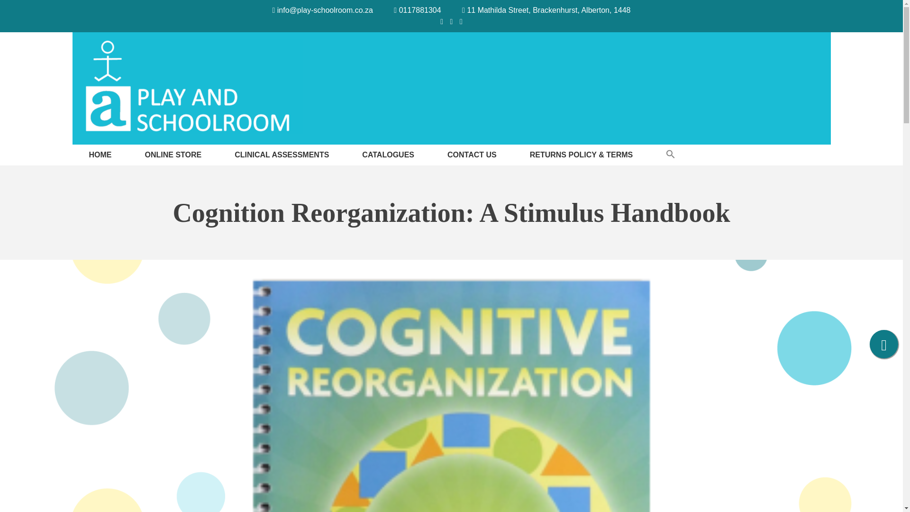 Image resolution: width=910 pixels, height=512 pixels. What do you see at coordinates (173, 165) in the screenshot?
I see `ONLINE STORE` at bounding box center [173, 165].